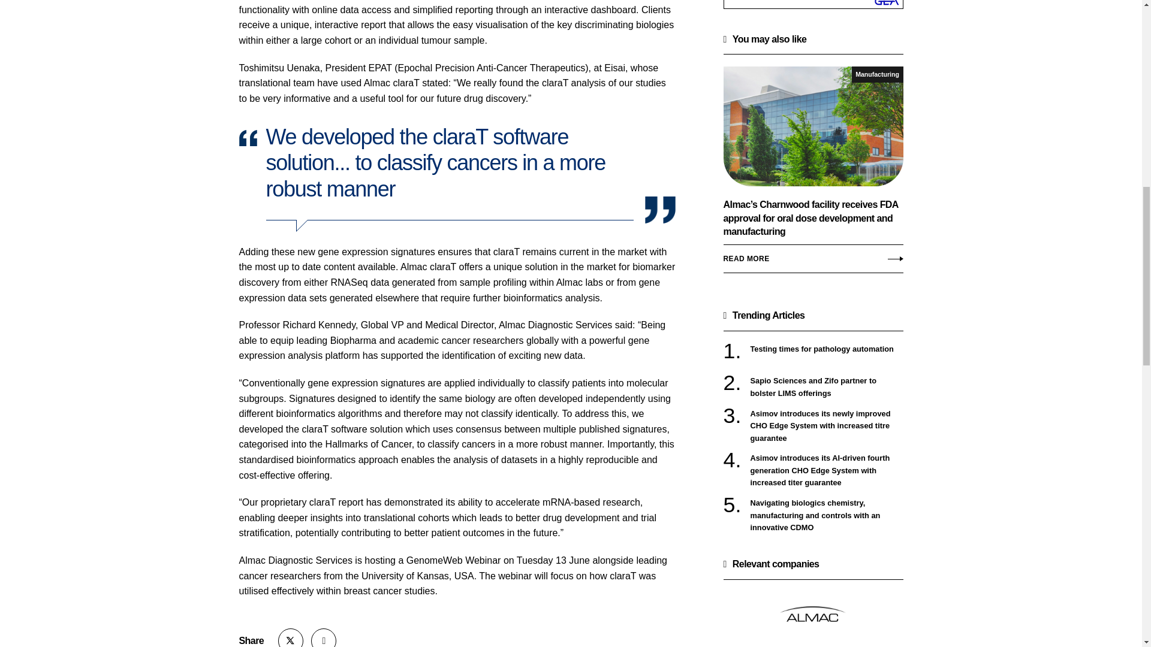 The height and width of the screenshot is (647, 1151). Describe the element at coordinates (827, 349) in the screenshot. I see `Testing times for pathology automation` at that location.